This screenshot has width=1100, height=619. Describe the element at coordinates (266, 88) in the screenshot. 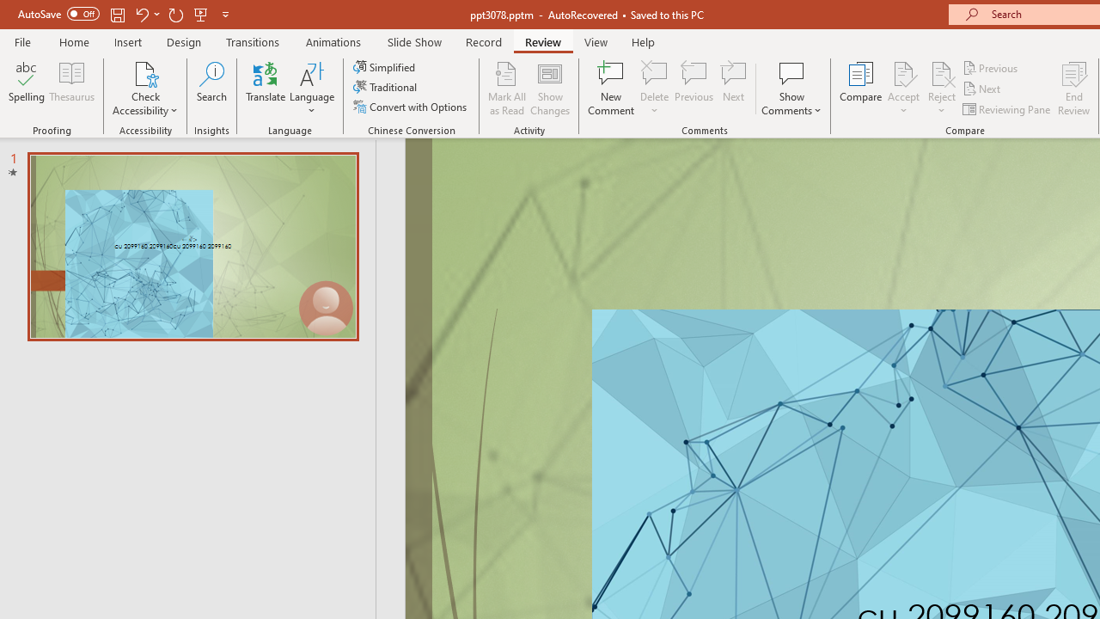

I see `Translate` at that location.